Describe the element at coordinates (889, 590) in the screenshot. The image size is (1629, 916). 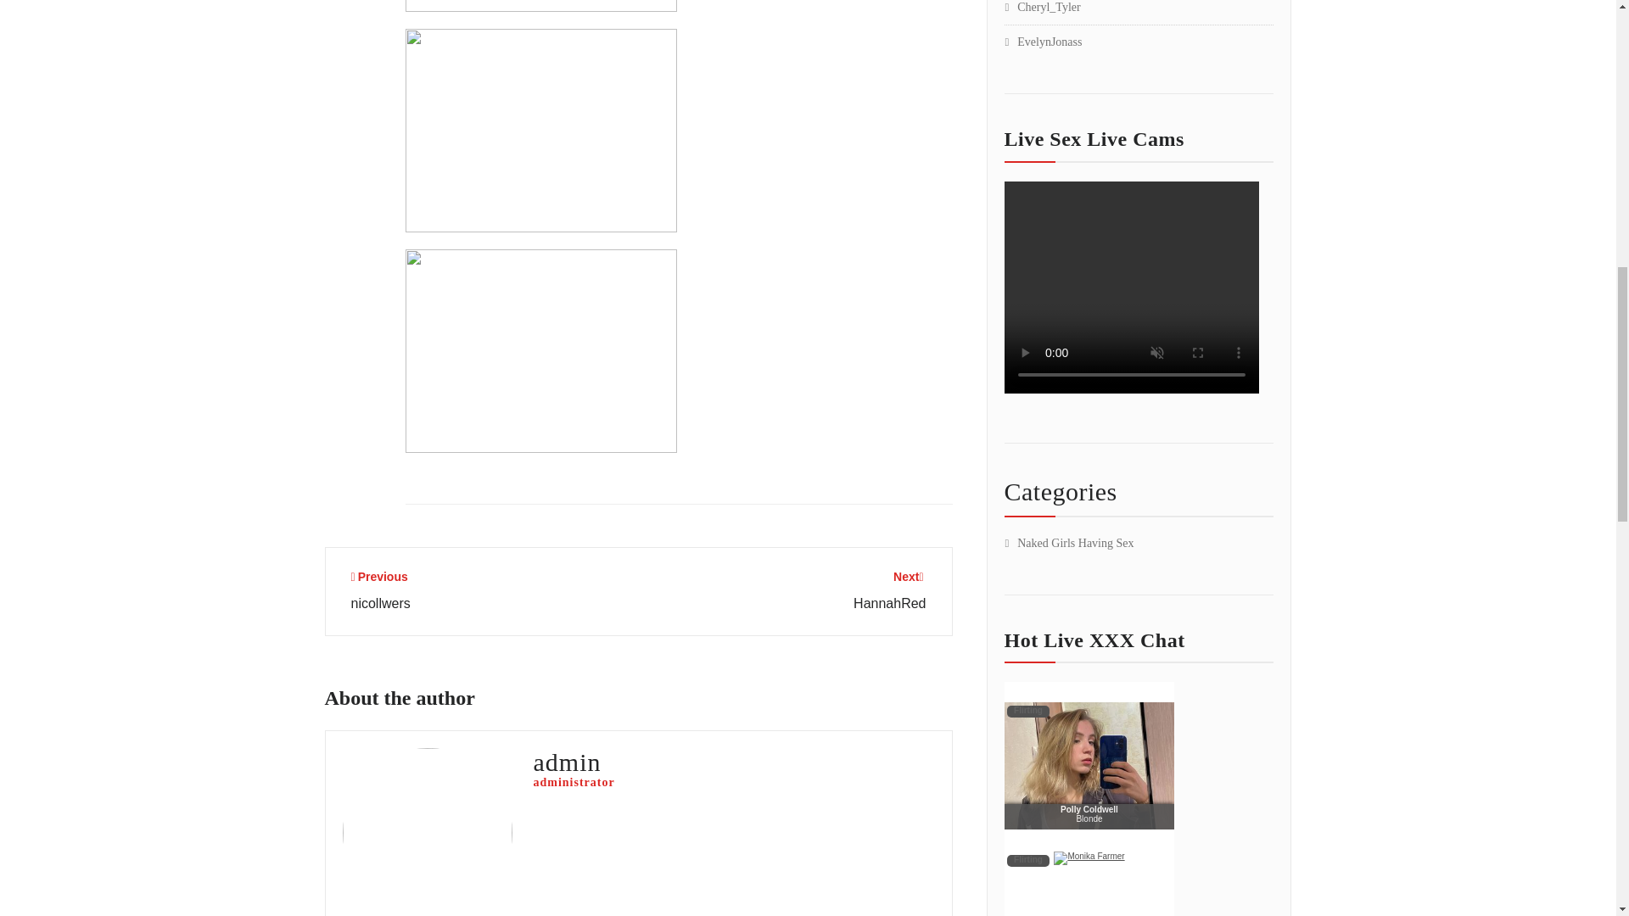
I see `EvelynJonass` at that location.